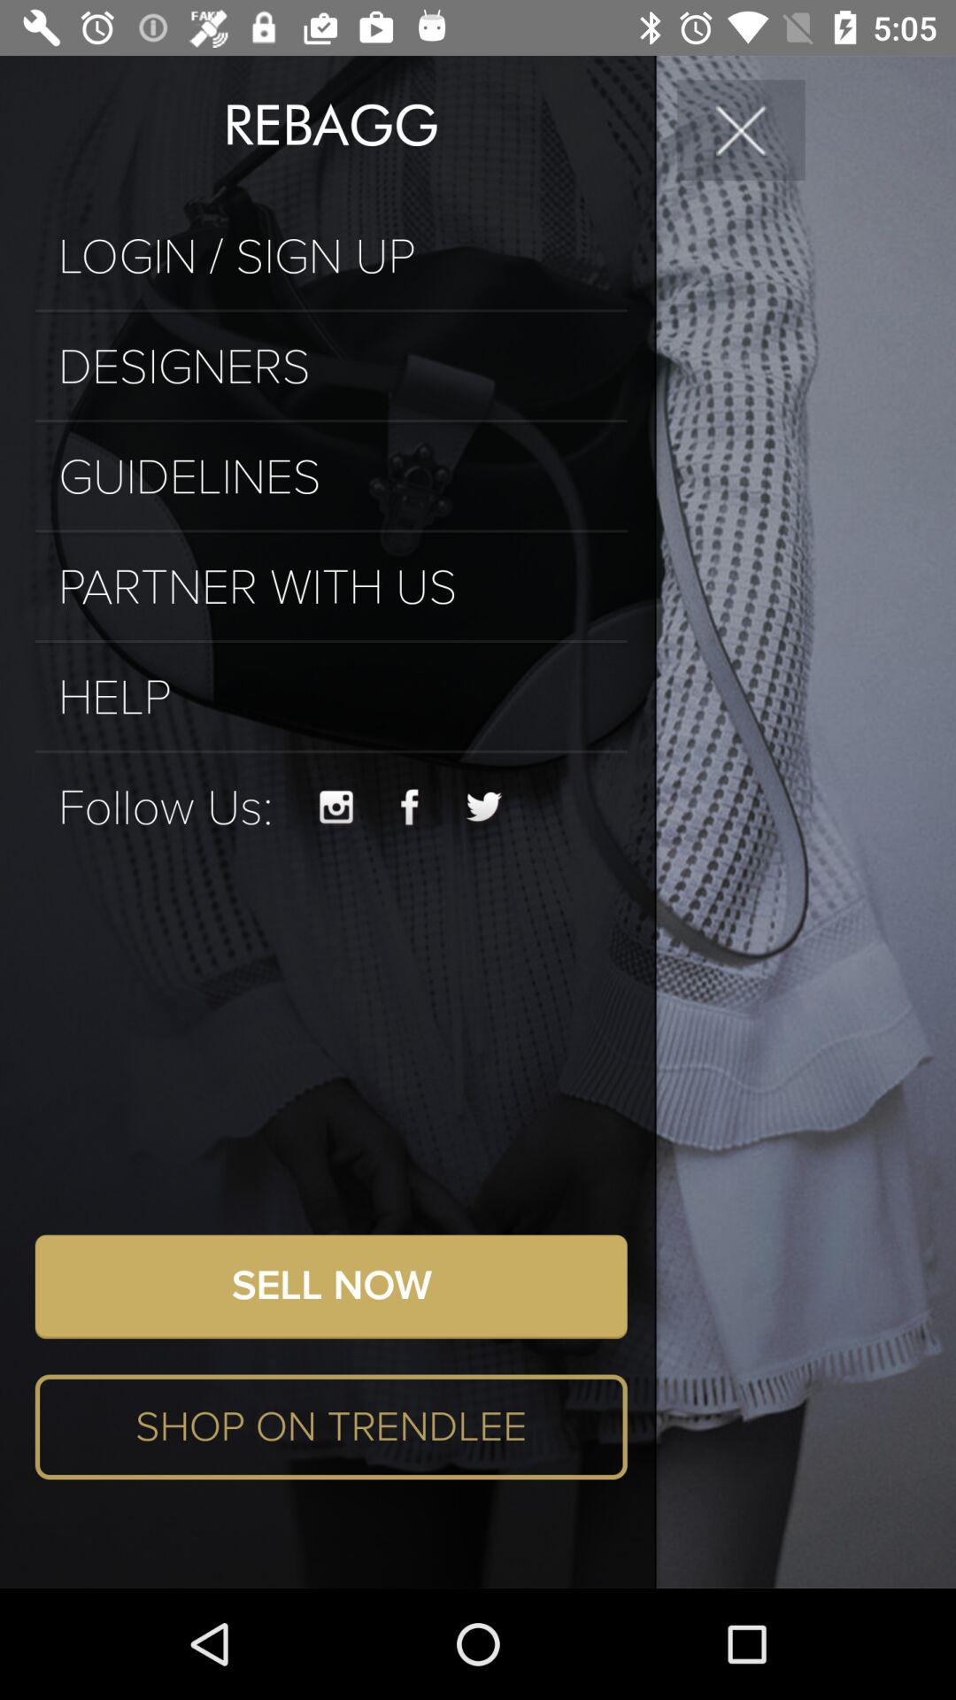 The height and width of the screenshot is (1700, 956). Describe the element at coordinates (331, 477) in the screenshot. I see `flip to guidelines item` at that location.